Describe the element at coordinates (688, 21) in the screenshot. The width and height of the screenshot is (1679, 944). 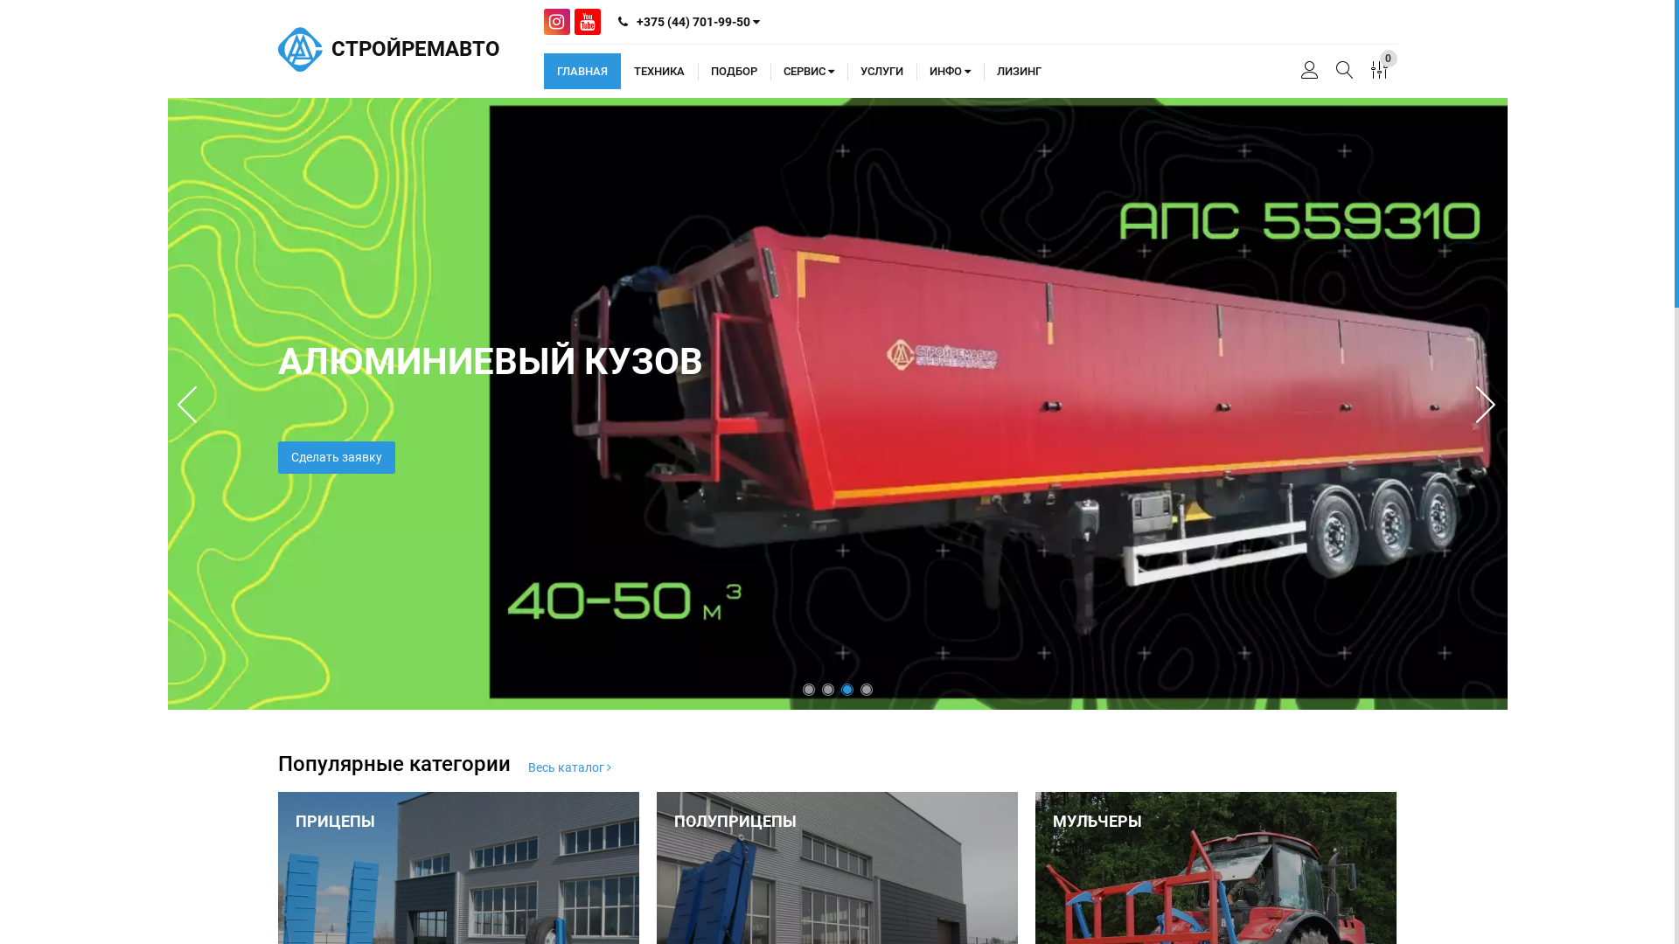
I see `+375 (44) 701-99-50` at that location.